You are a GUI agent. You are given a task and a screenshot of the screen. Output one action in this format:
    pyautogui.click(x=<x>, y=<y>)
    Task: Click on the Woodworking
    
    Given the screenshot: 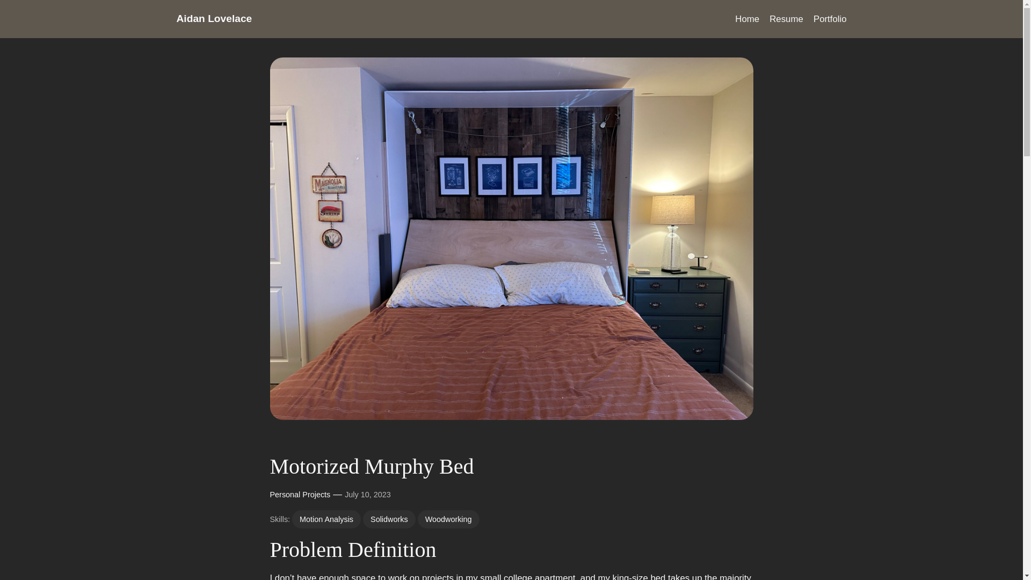 What is the action you would take?
    pyautogui.click(x=448, y=519)
    